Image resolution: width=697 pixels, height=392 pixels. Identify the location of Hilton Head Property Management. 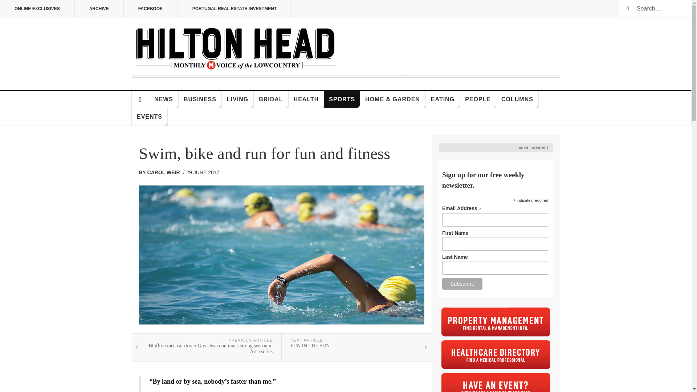
(496, 322).